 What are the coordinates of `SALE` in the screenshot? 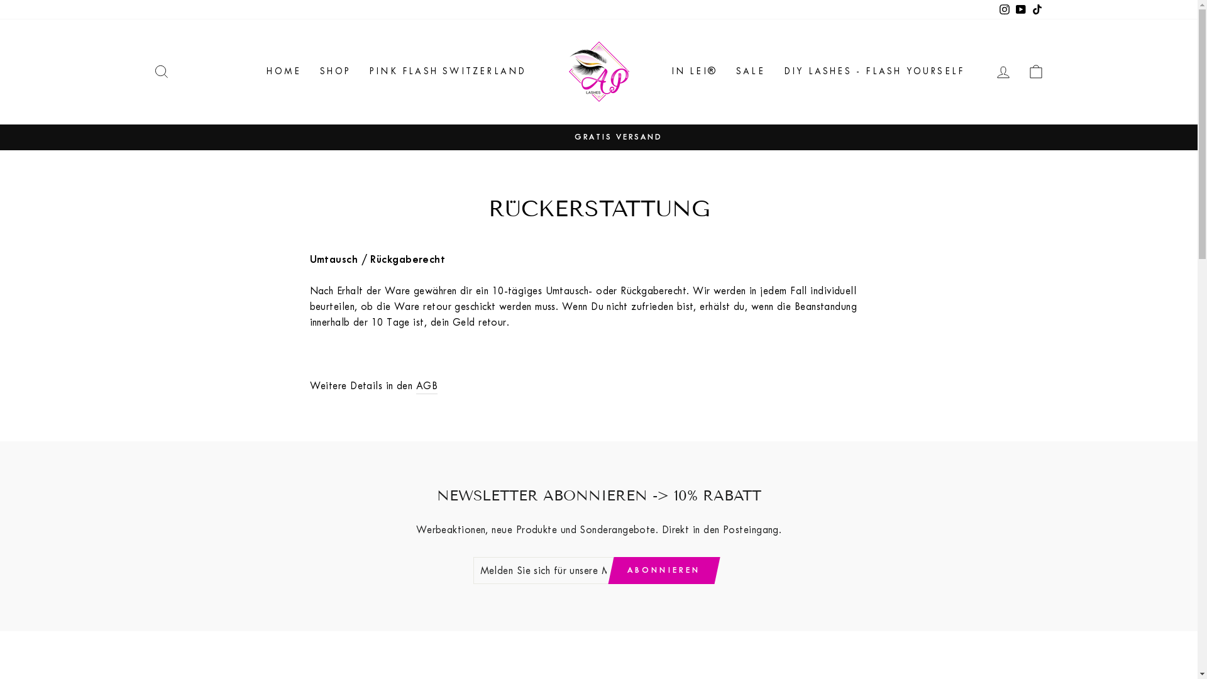 It's located at (751, 72).